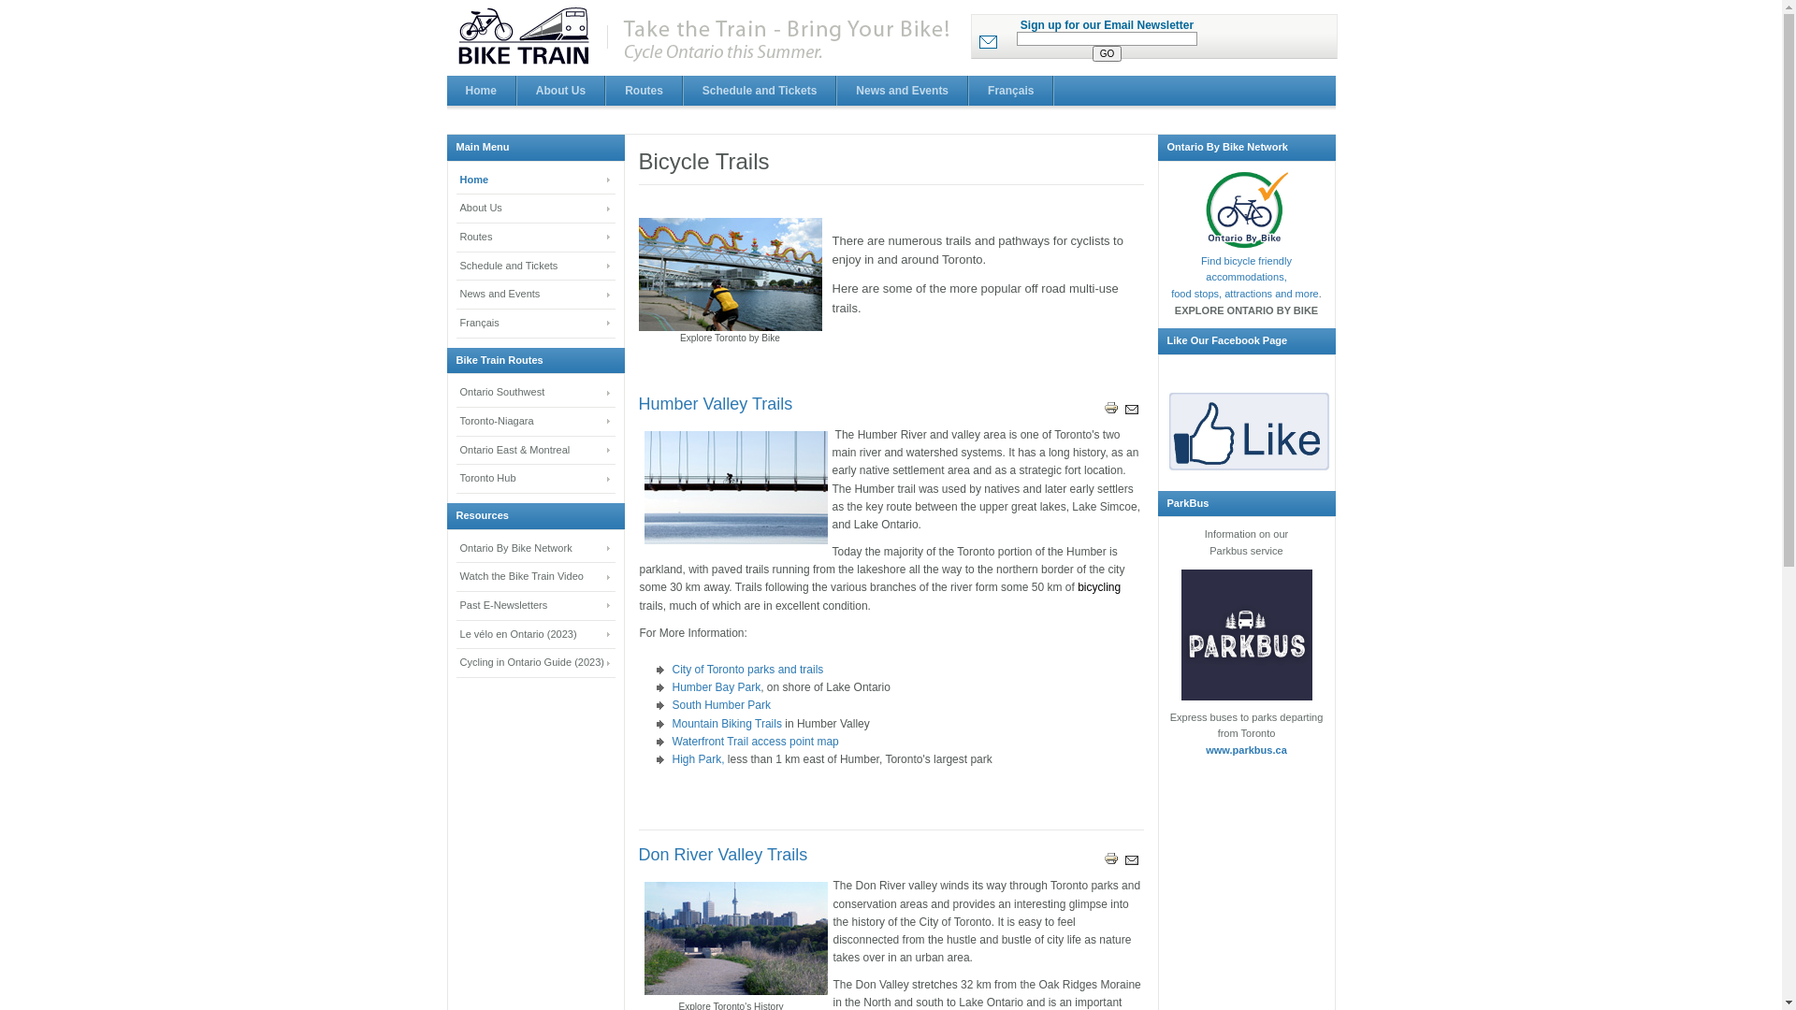 The height and width of the screenshot is (1010, 1796). I want to click on Ontario East & Montreal, so click(536, 451).